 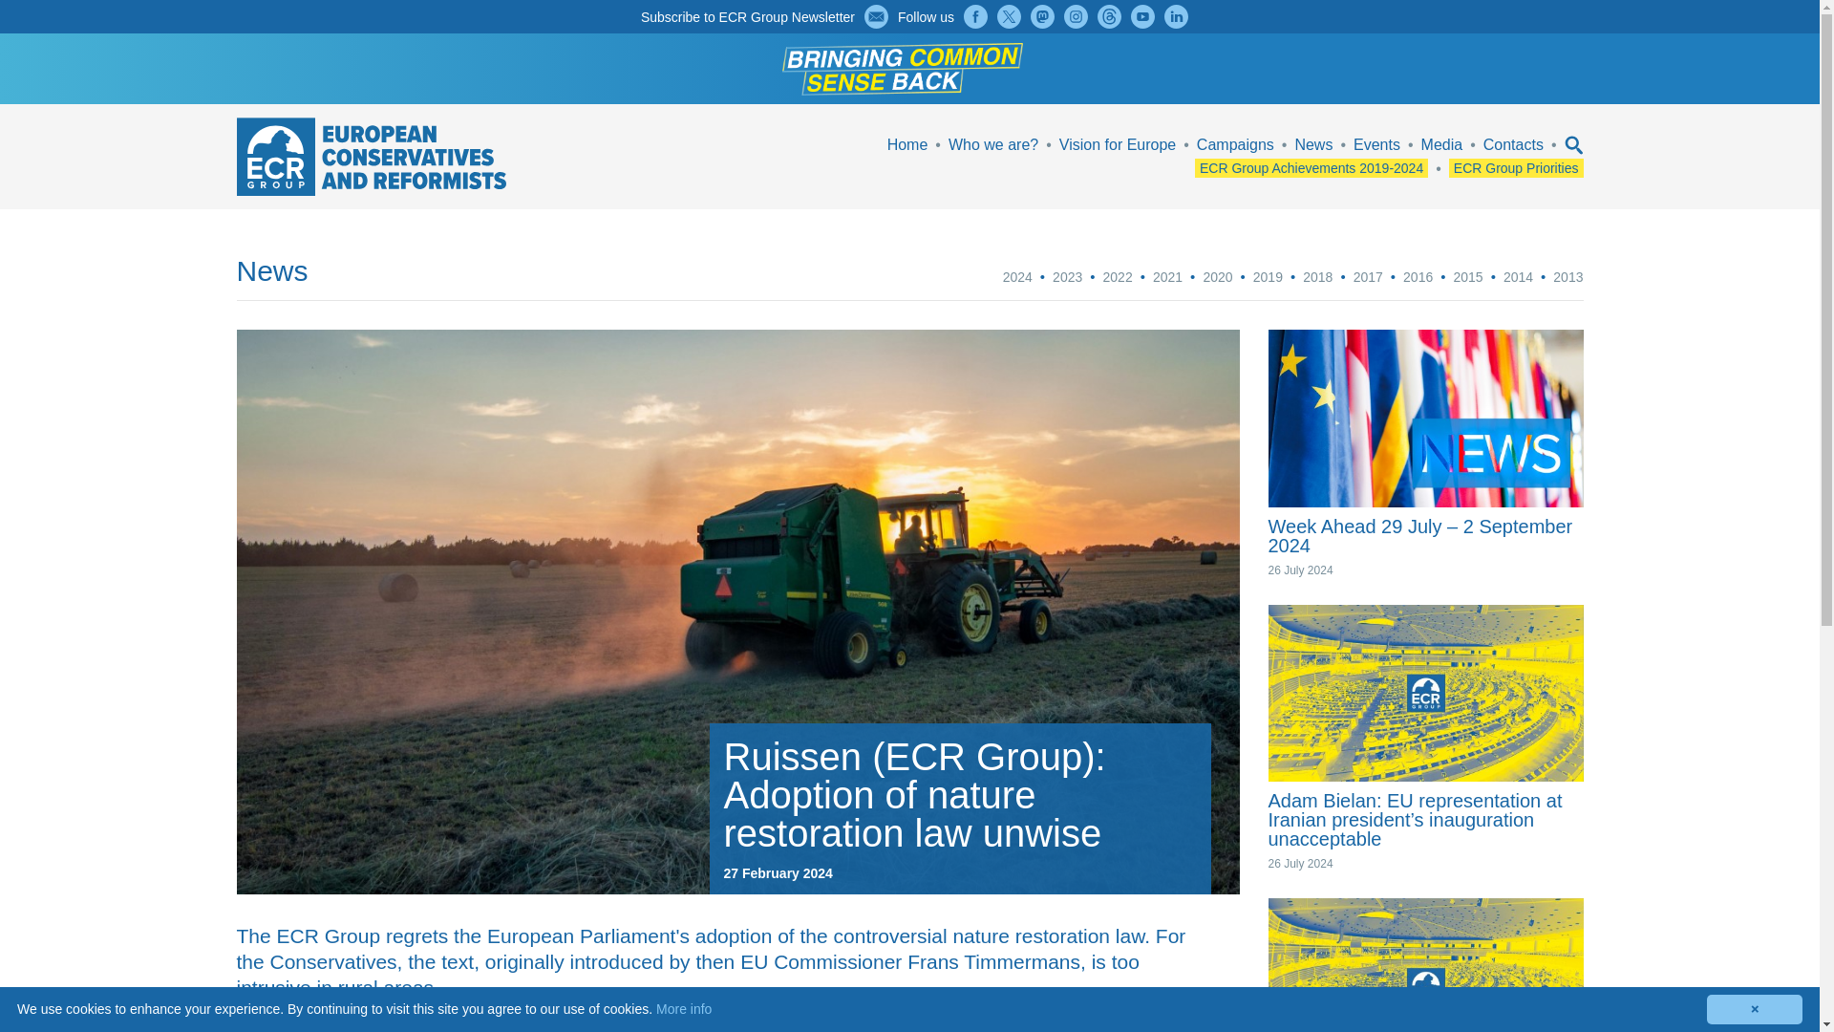 What do you see at coordinates (1442, 143) in the screenshot?
I see `Media` at bounding box center [1442, 143].